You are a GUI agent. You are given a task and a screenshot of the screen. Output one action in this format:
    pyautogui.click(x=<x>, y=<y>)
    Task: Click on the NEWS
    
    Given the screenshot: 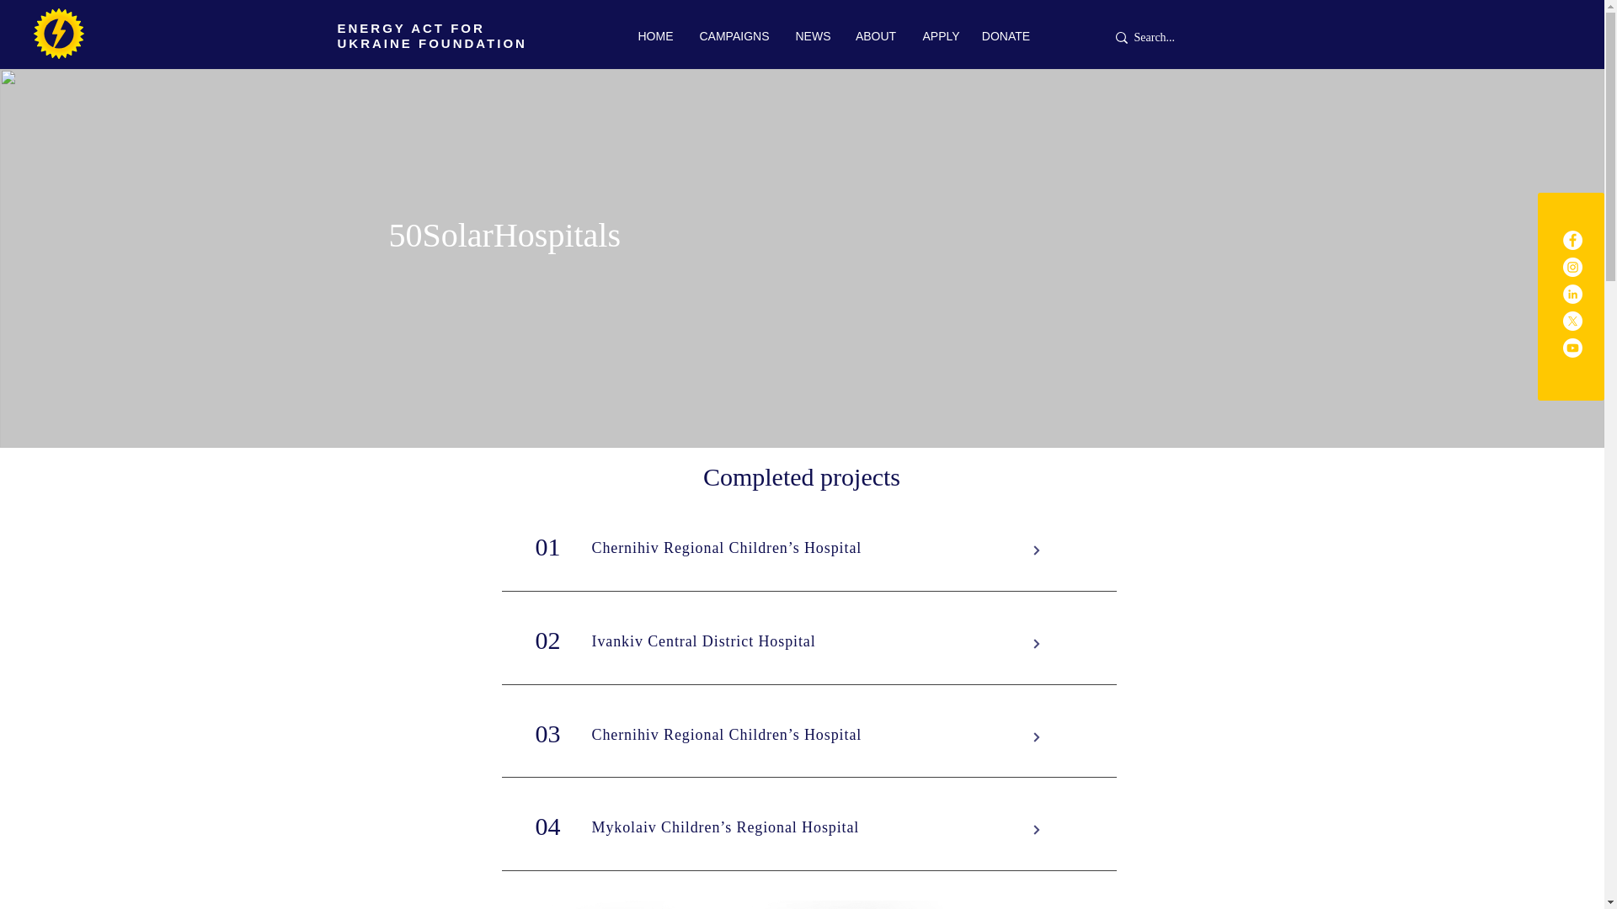 What is the action you would take?
    pyautogui.click(x=810, y=37)
    